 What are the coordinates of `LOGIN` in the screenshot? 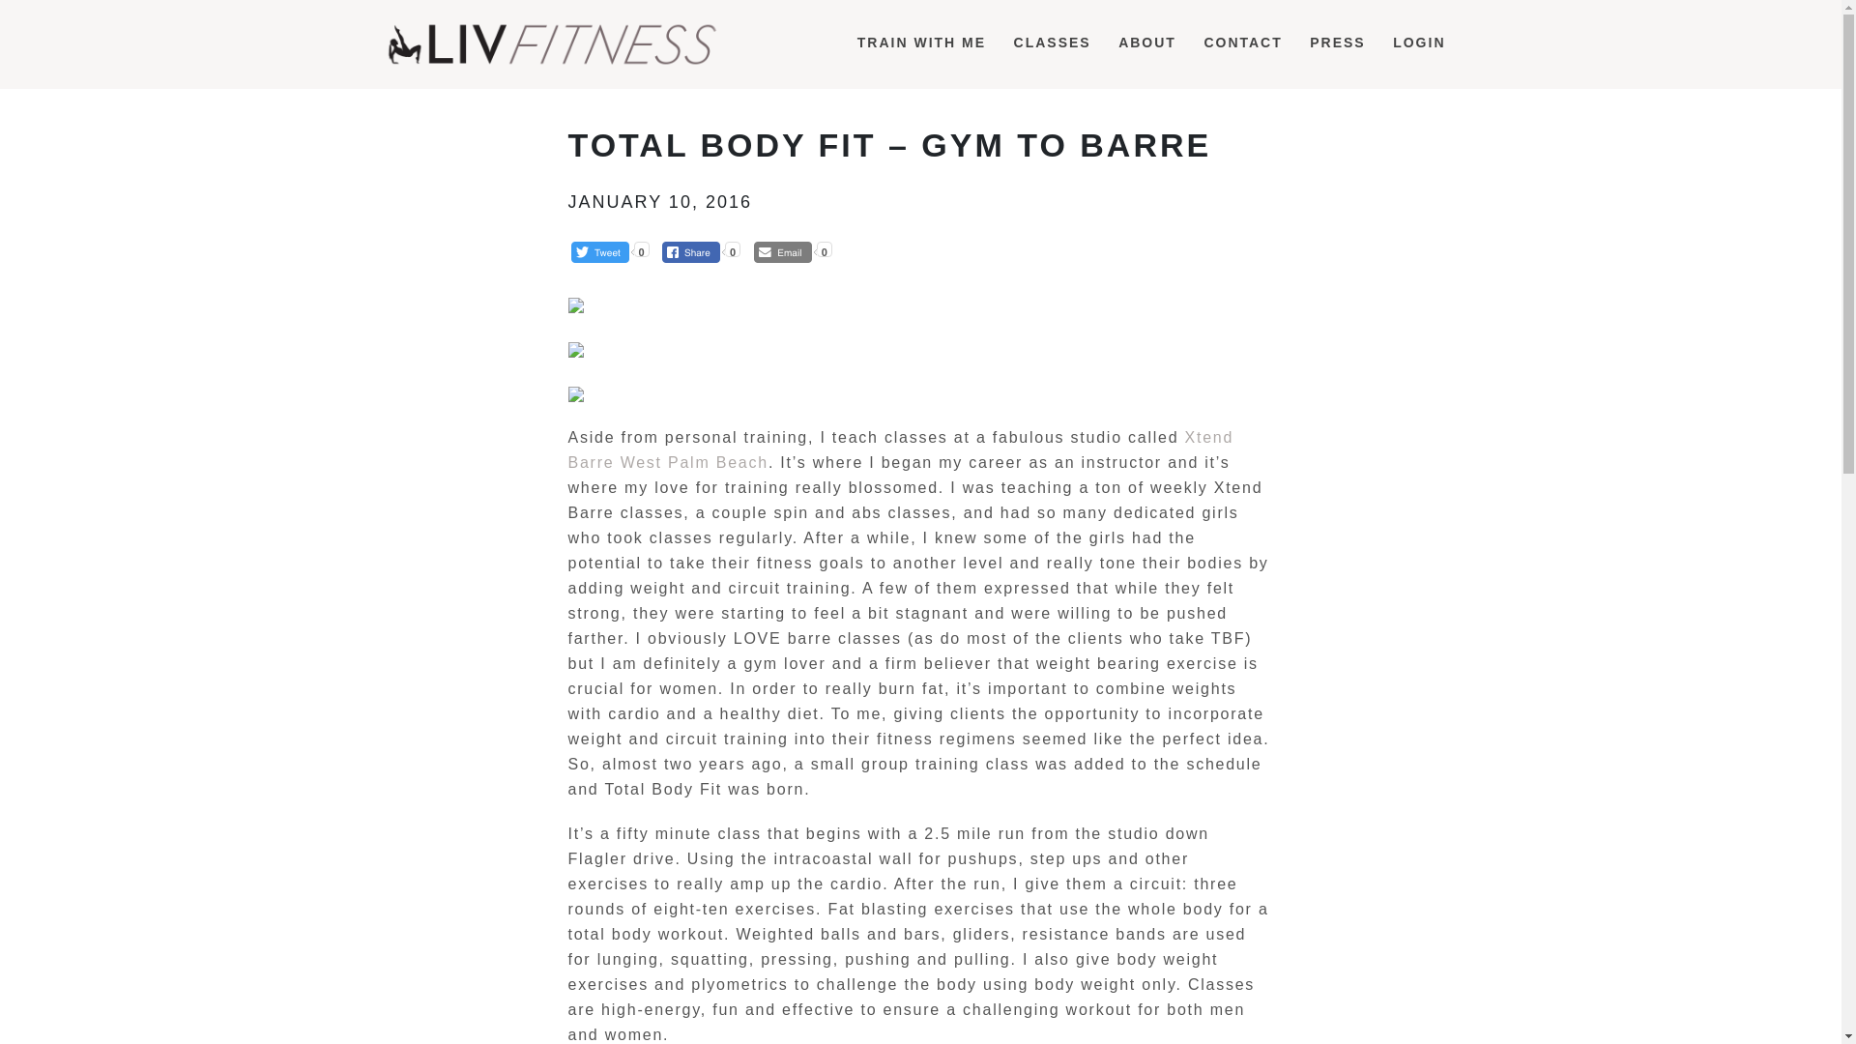 It's located at (1419, 43).